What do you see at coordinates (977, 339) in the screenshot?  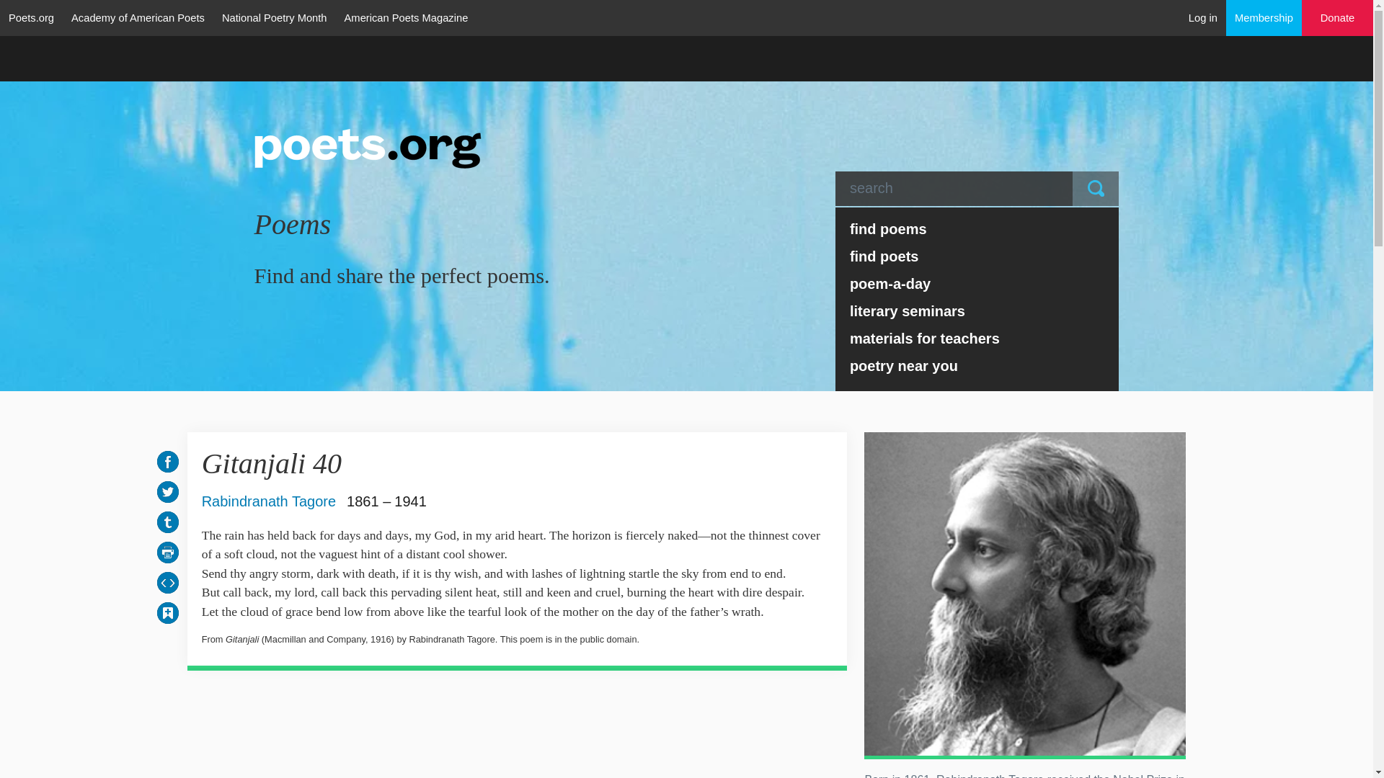 I see `materials for teachers` at bounding box center [977, 339].